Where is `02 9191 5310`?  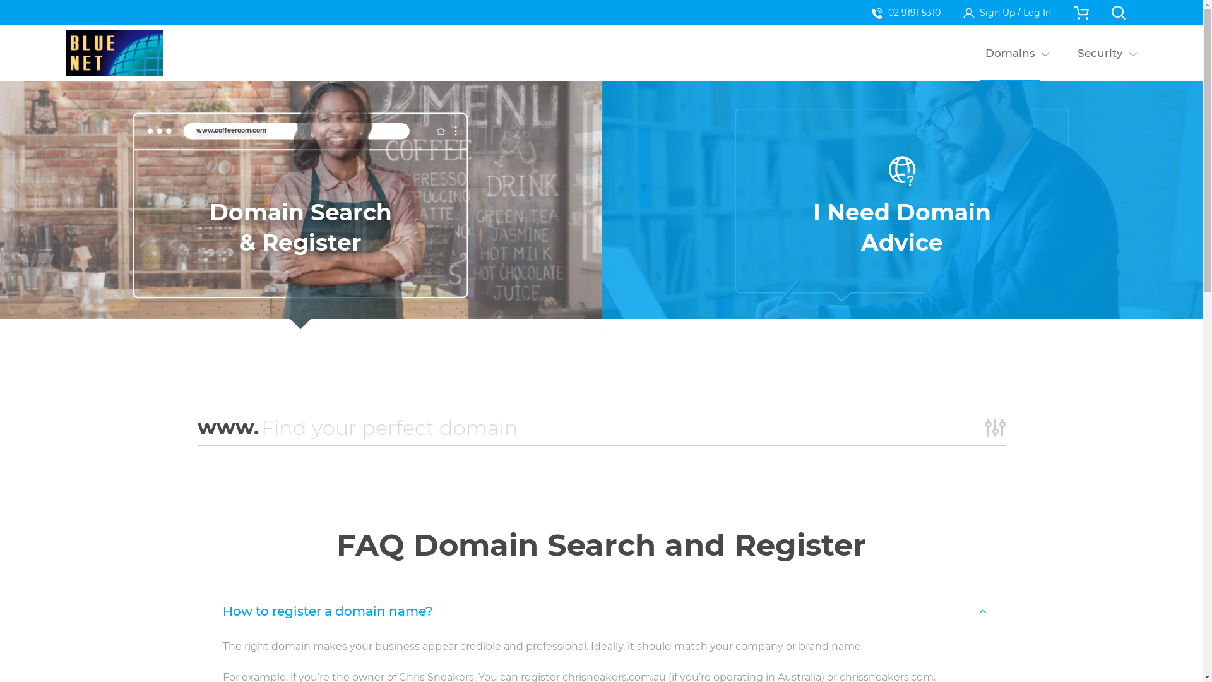 02 9191 5310 is located at coordinates (906, 13).